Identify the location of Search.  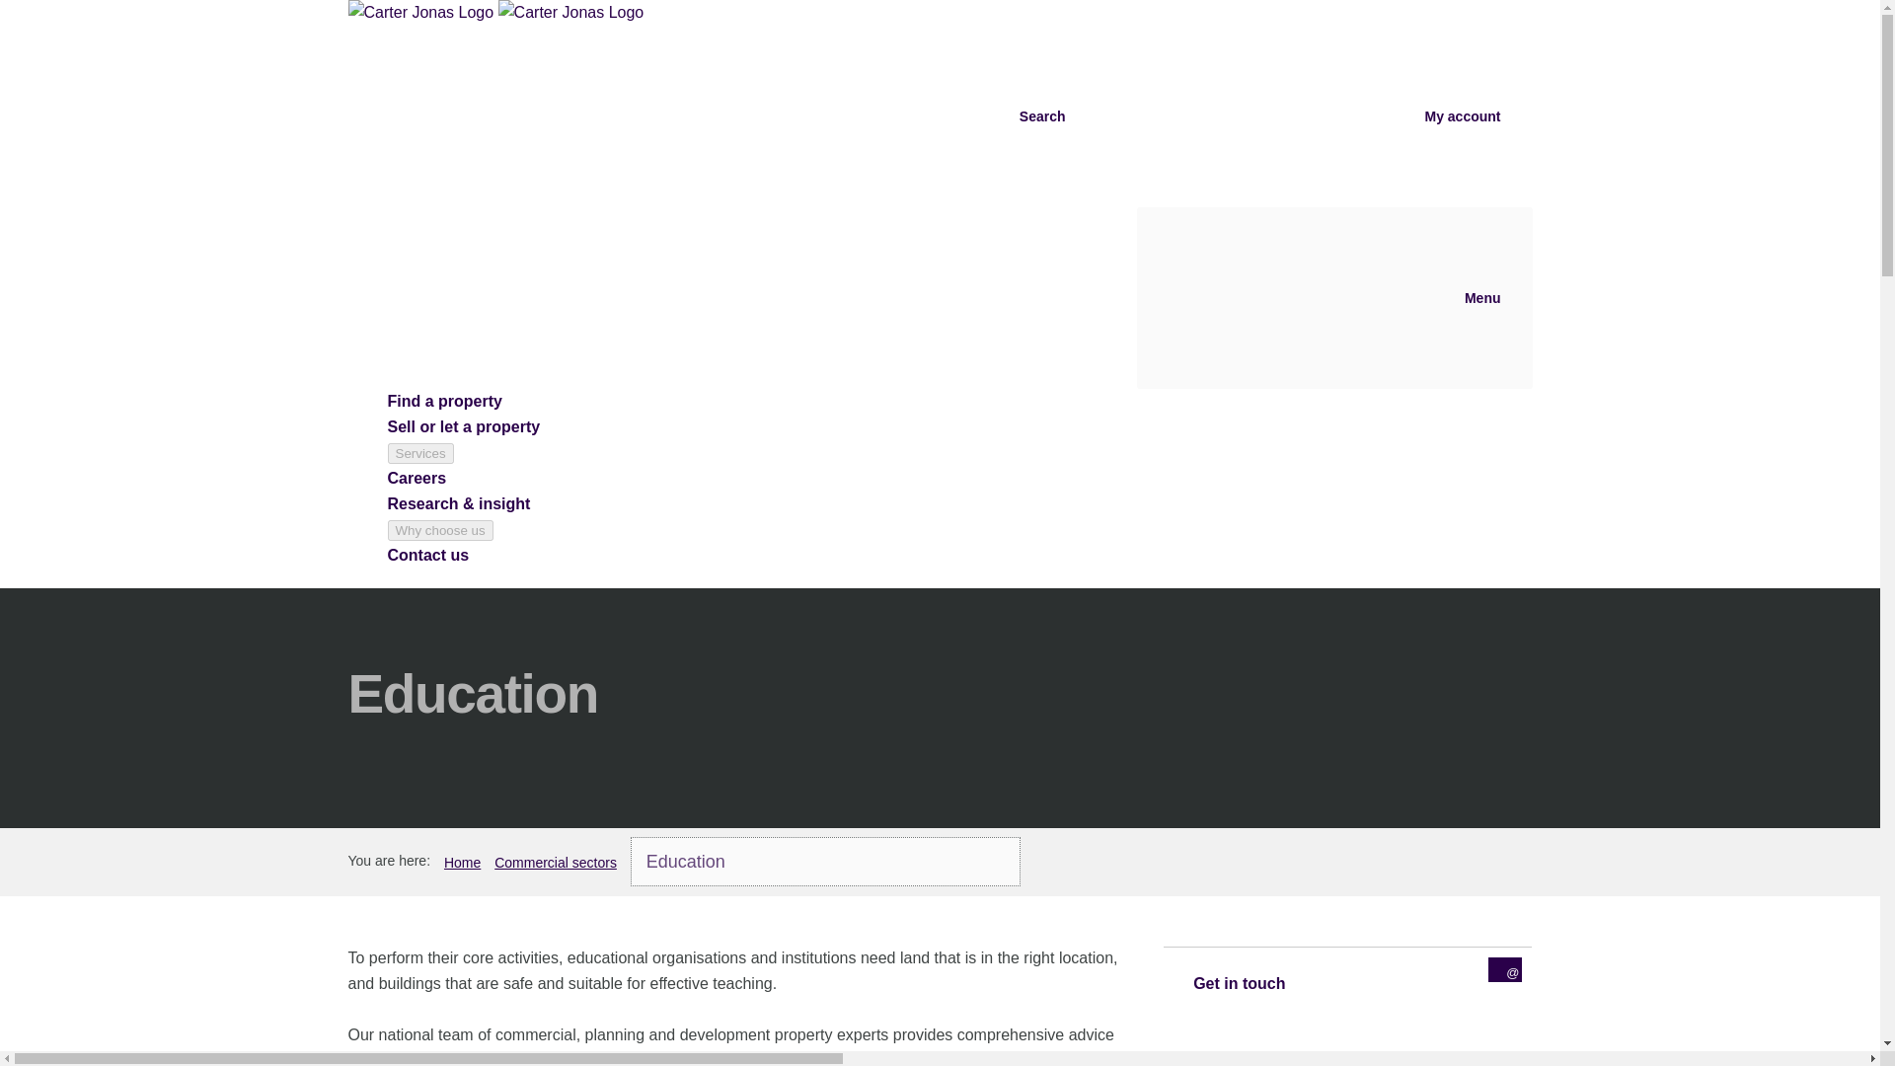
(894, 115).